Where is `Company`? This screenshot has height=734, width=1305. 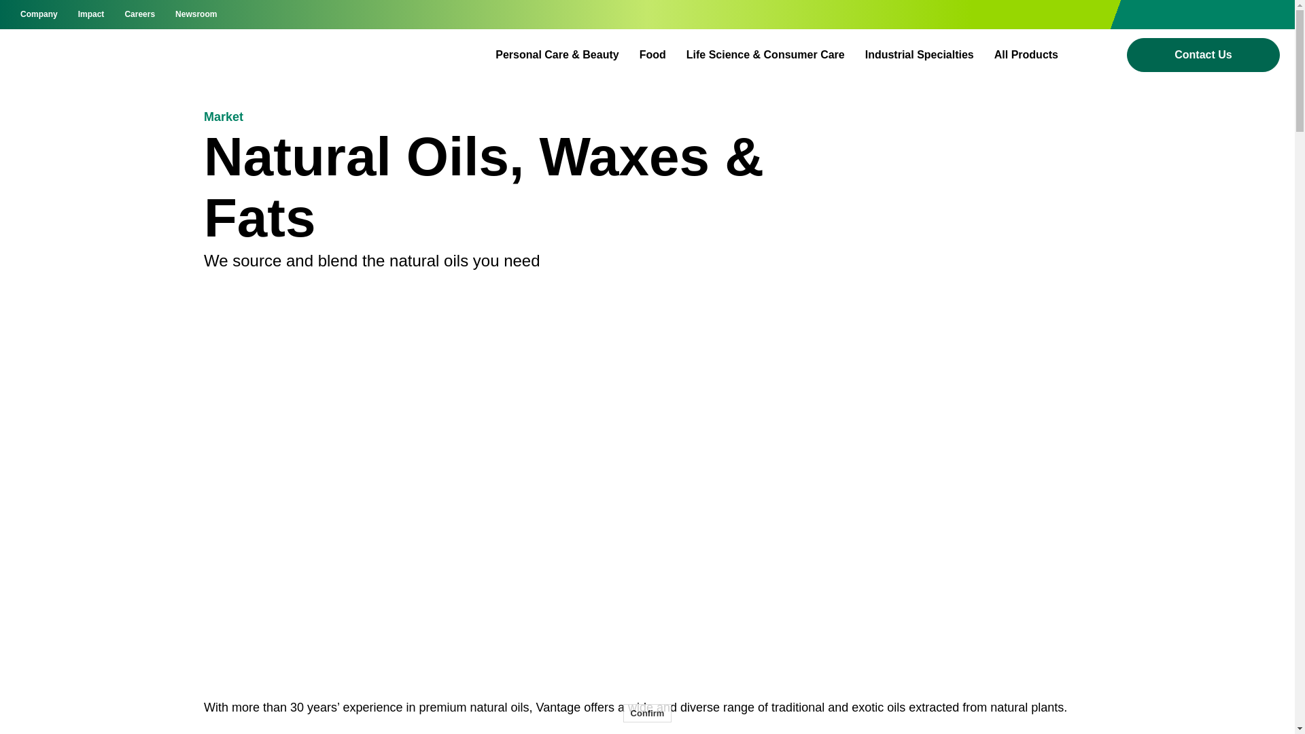 Company is located at coordinates (39, 15).